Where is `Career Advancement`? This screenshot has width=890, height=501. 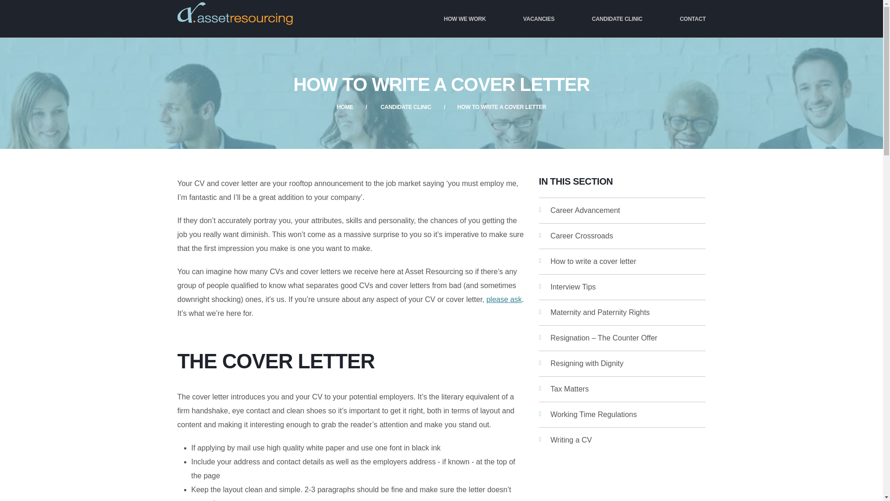 Career Advancement is located at coordinates (622, 210).